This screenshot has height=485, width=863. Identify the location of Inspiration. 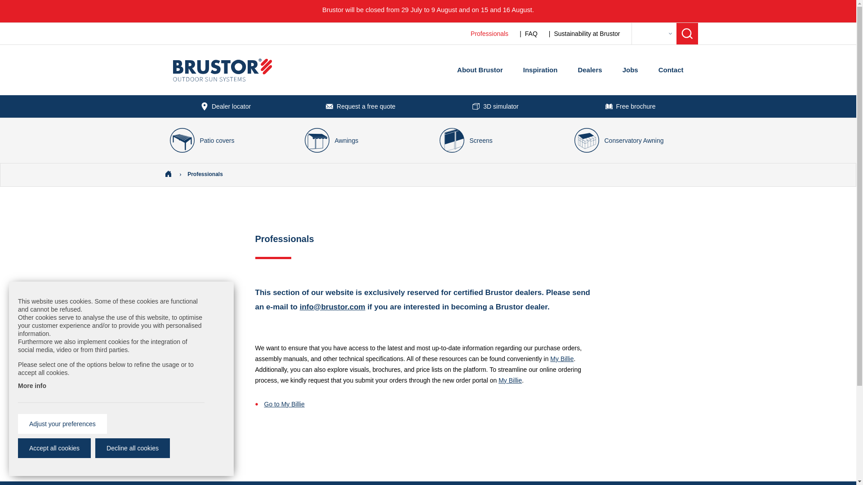
(540, 70).